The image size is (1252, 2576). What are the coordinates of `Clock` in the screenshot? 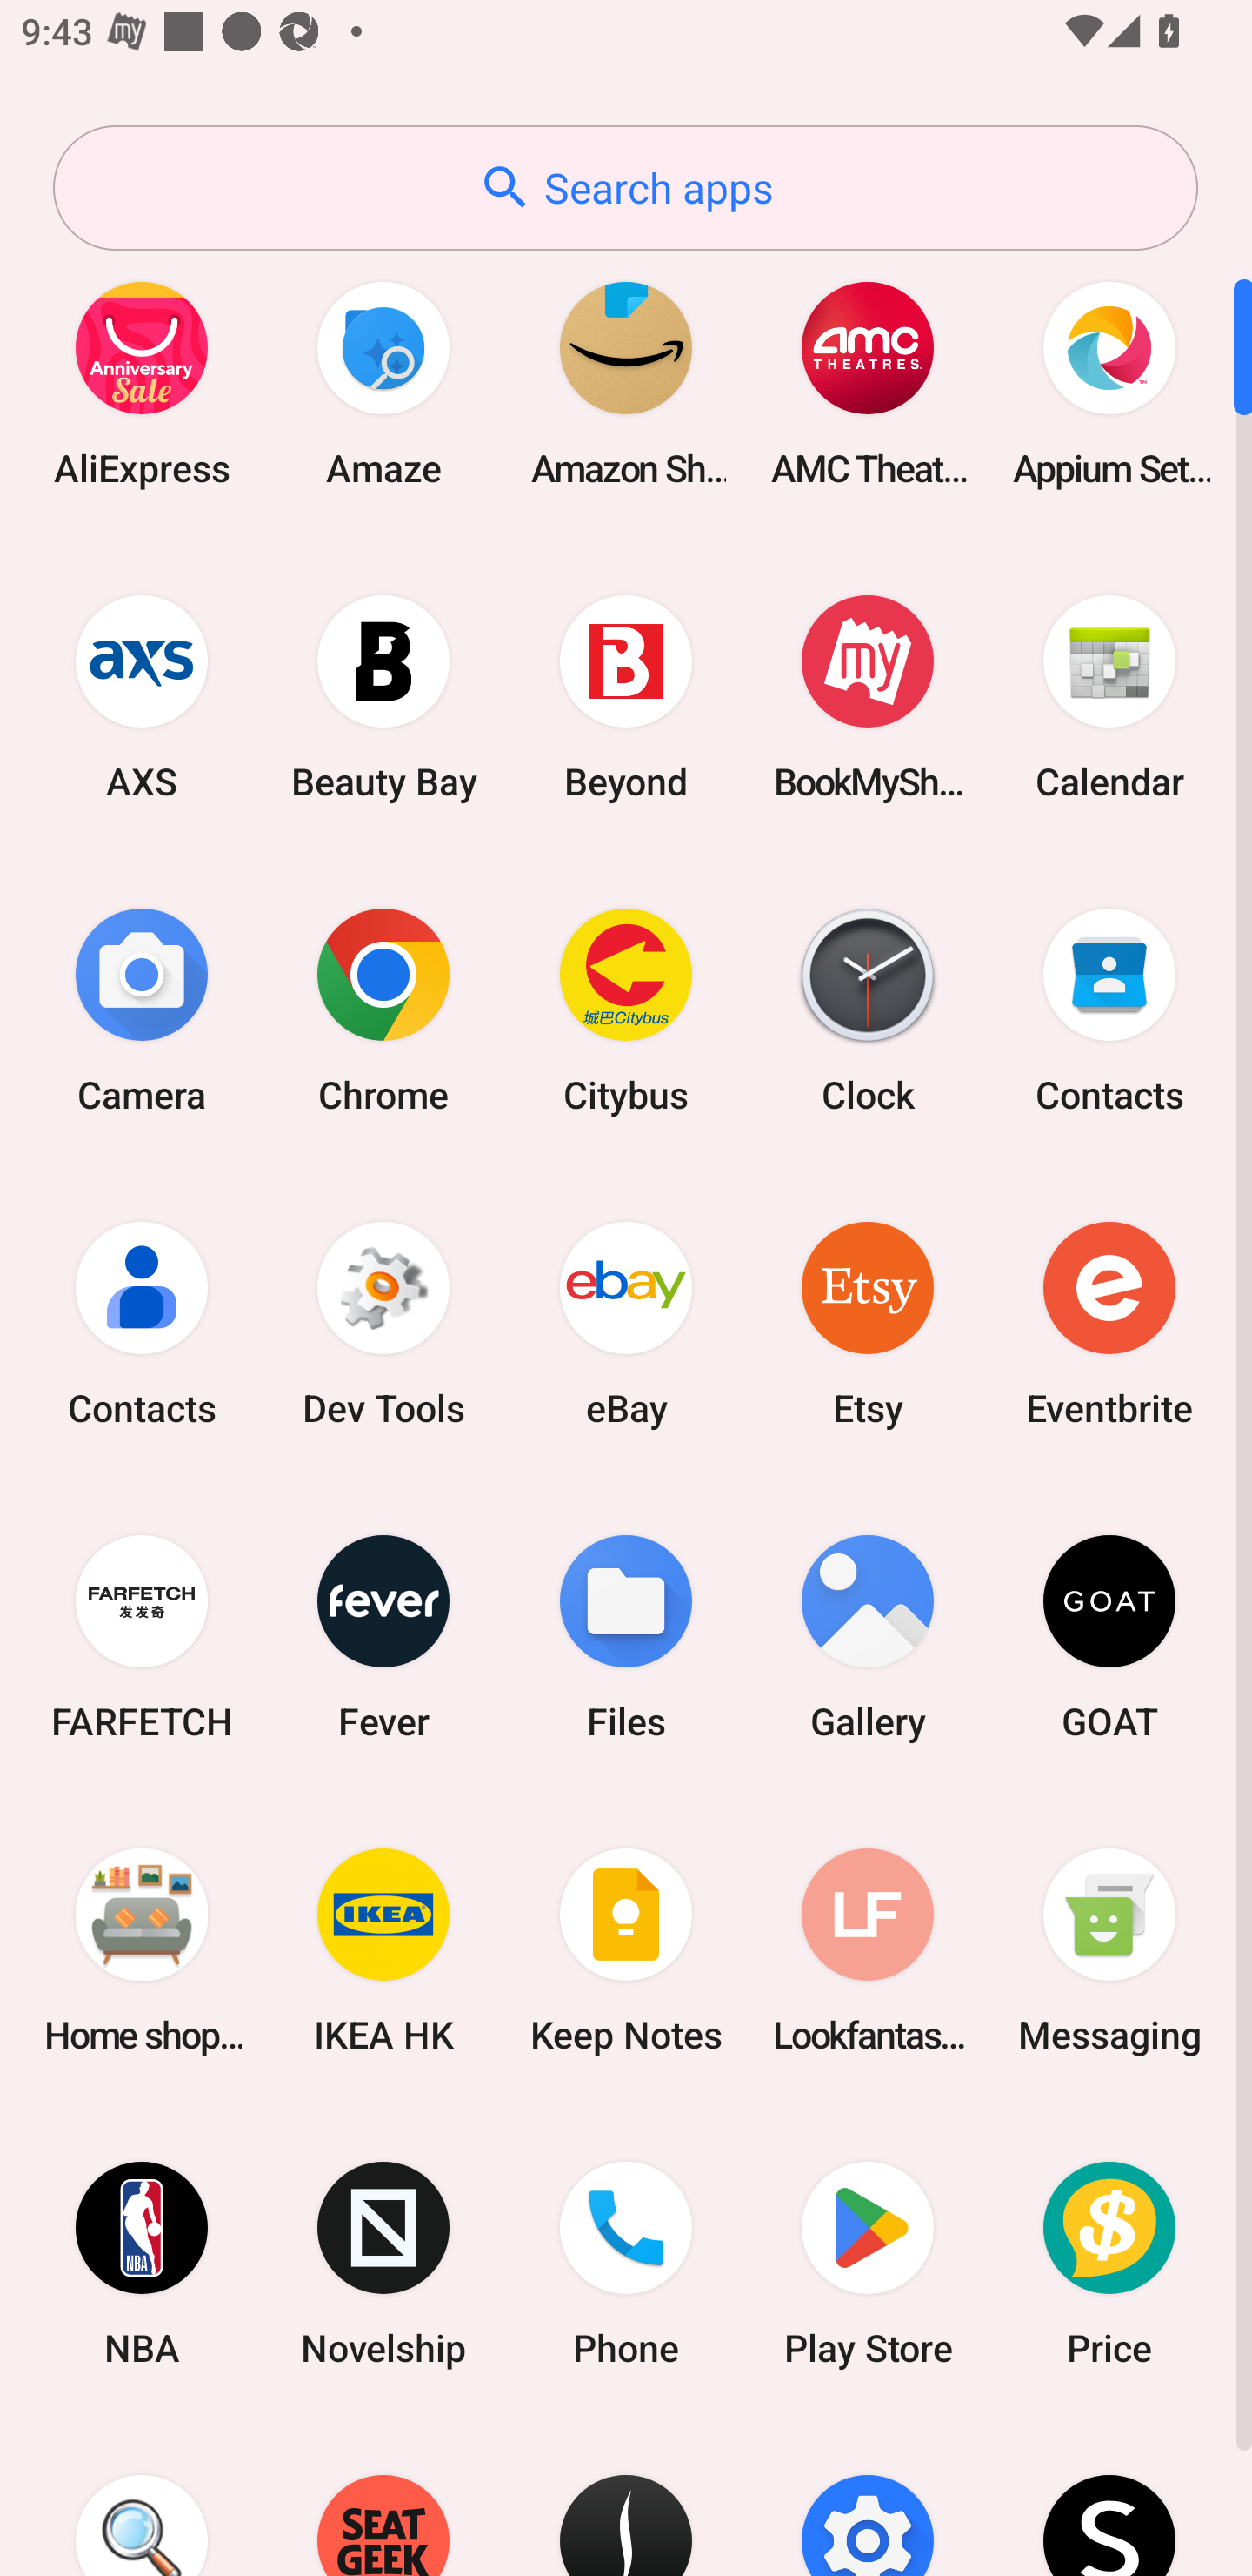 It's located at (868, 1010).